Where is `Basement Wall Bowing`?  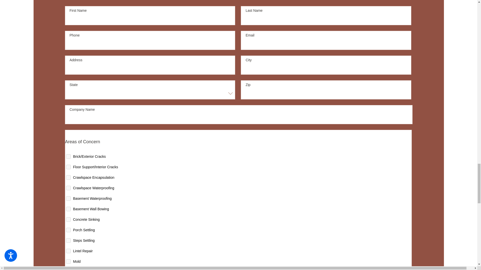 Basement Wall Bowing is located at coordinates (68, 209).